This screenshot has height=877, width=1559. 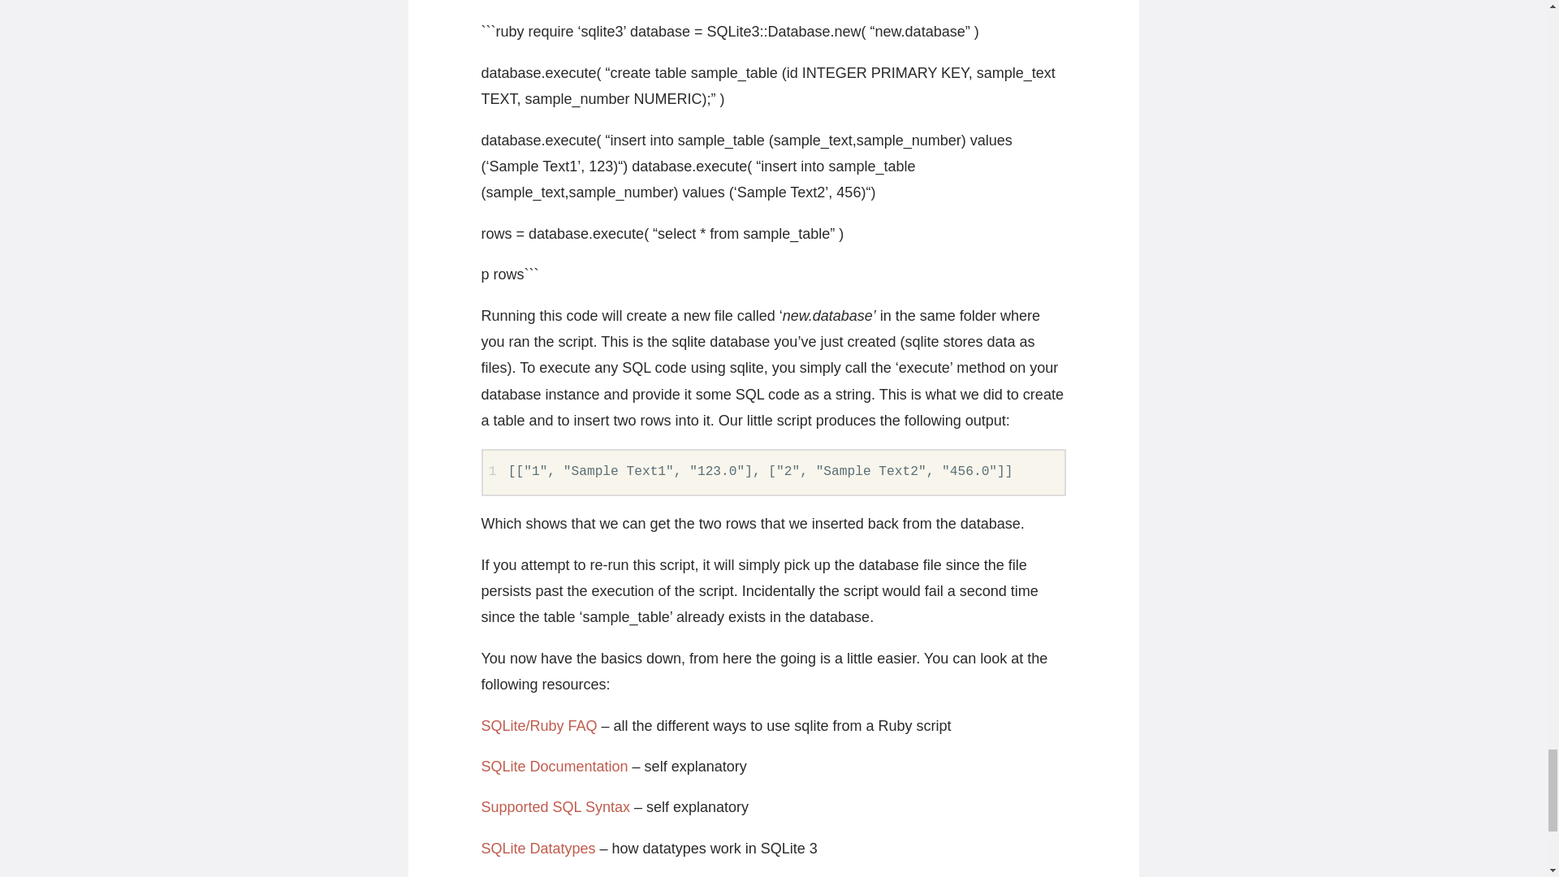 I want to click on SQLite Documentation, so click(x=554, y=767).